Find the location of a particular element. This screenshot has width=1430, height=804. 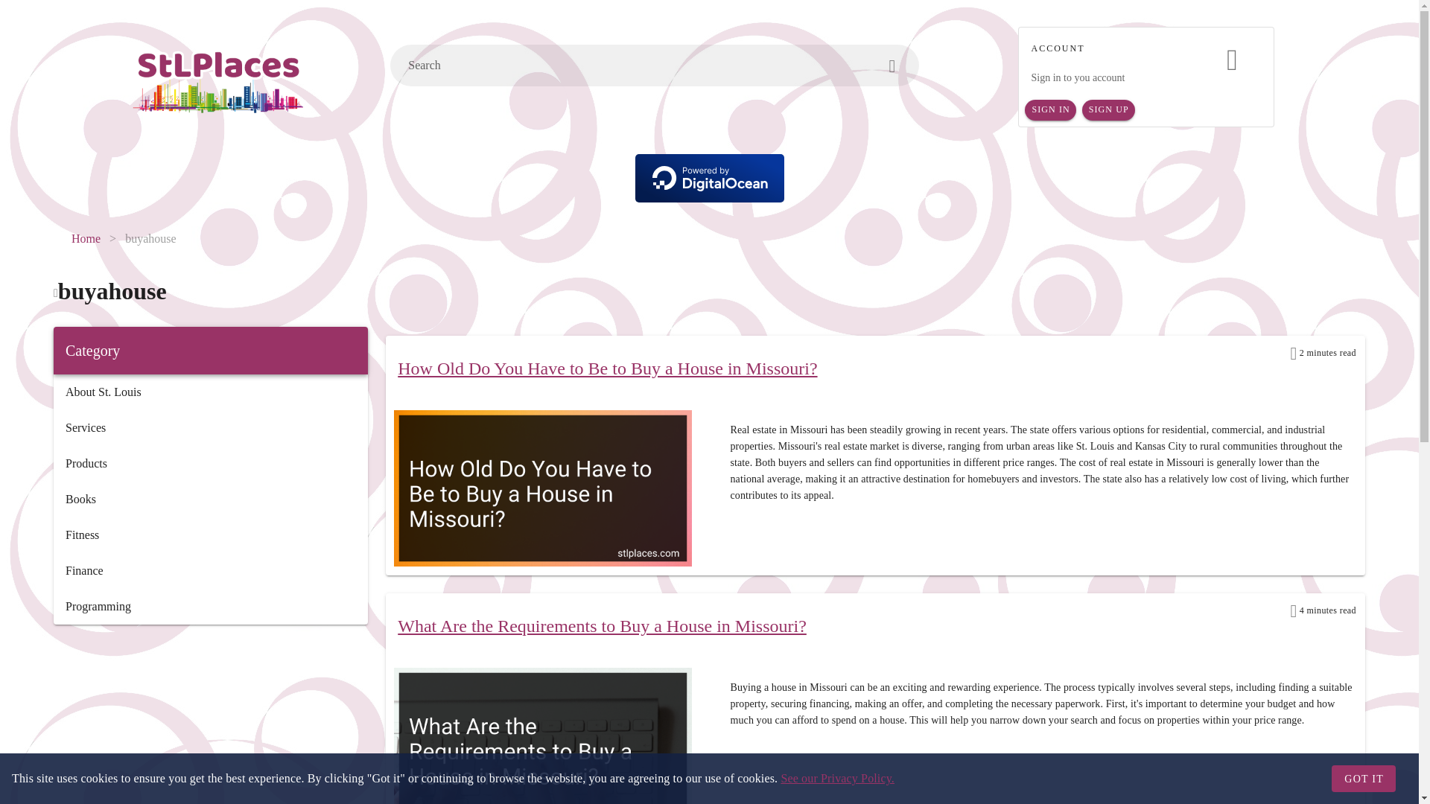

SIGN UP is located at coordinates (1108, 110).